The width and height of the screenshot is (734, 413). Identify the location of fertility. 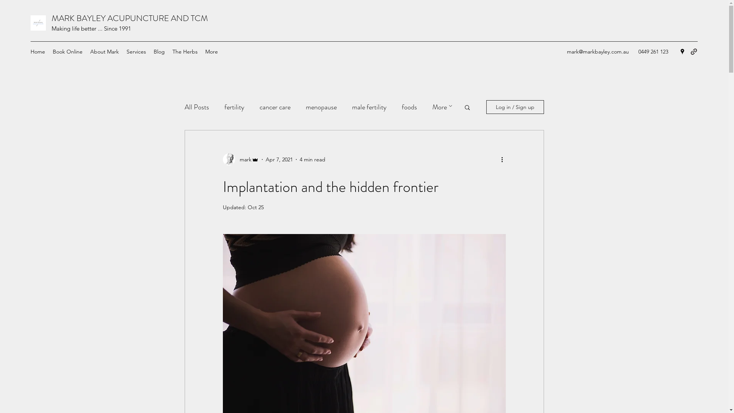
(234, 107).